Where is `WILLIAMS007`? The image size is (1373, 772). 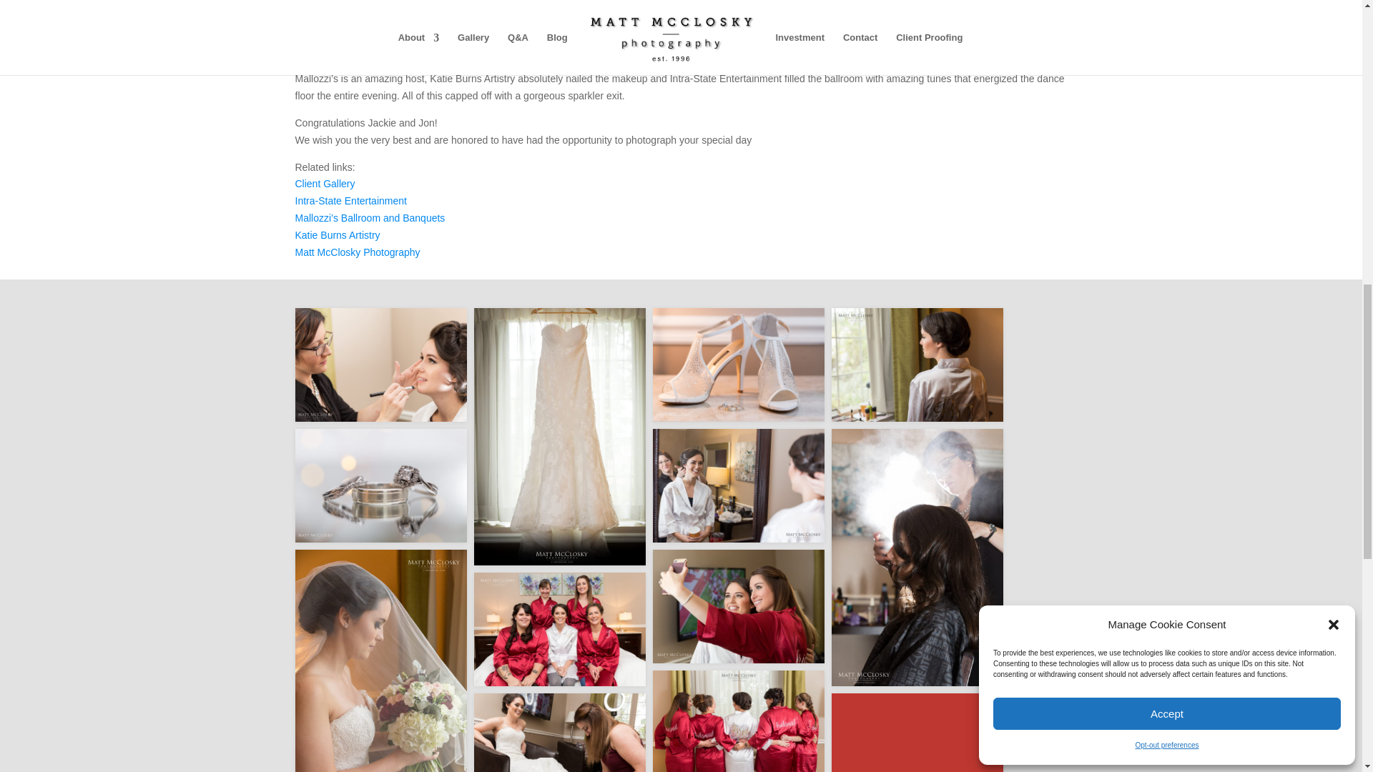
WILLIAMS007 is located at coordinates (380, 365).